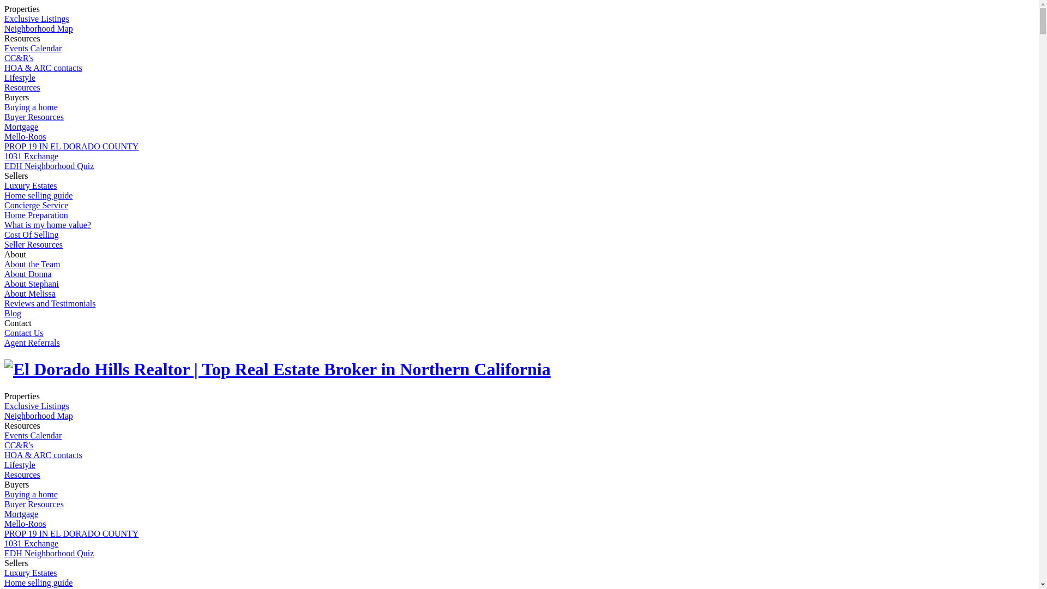 The width and height of the screenshot is (1047, 589). I want to click on Seller Resources, so click(34, 244).